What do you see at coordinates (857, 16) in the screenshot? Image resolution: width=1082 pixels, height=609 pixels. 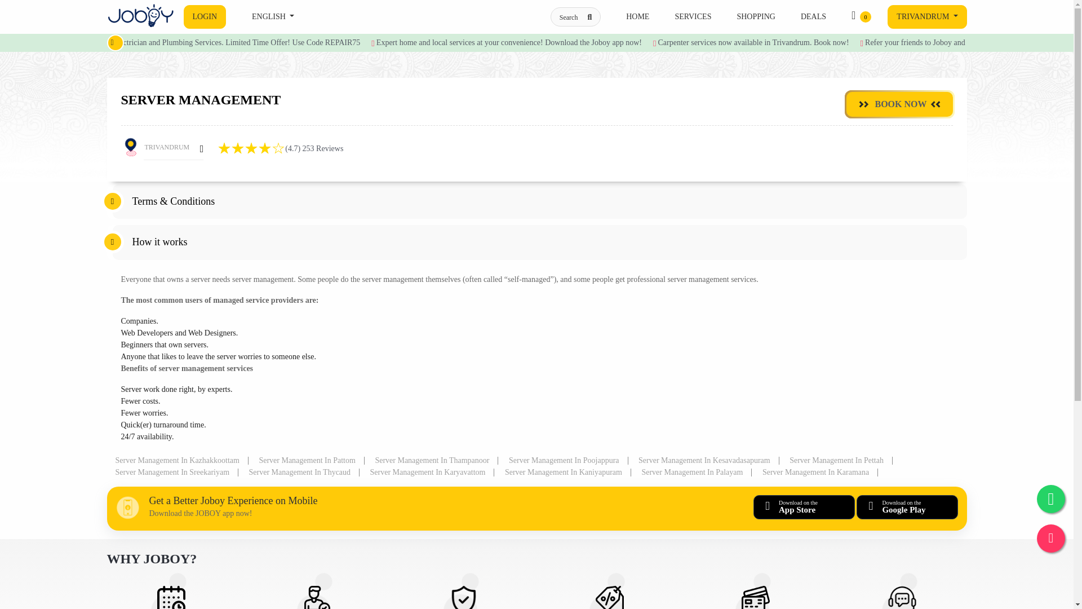 I see `0` at bounding box center [857, 16].